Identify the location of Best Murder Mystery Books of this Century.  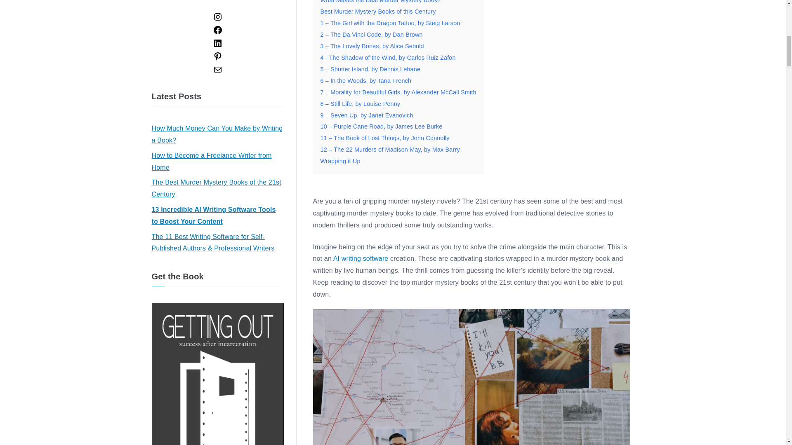
(378, 12).